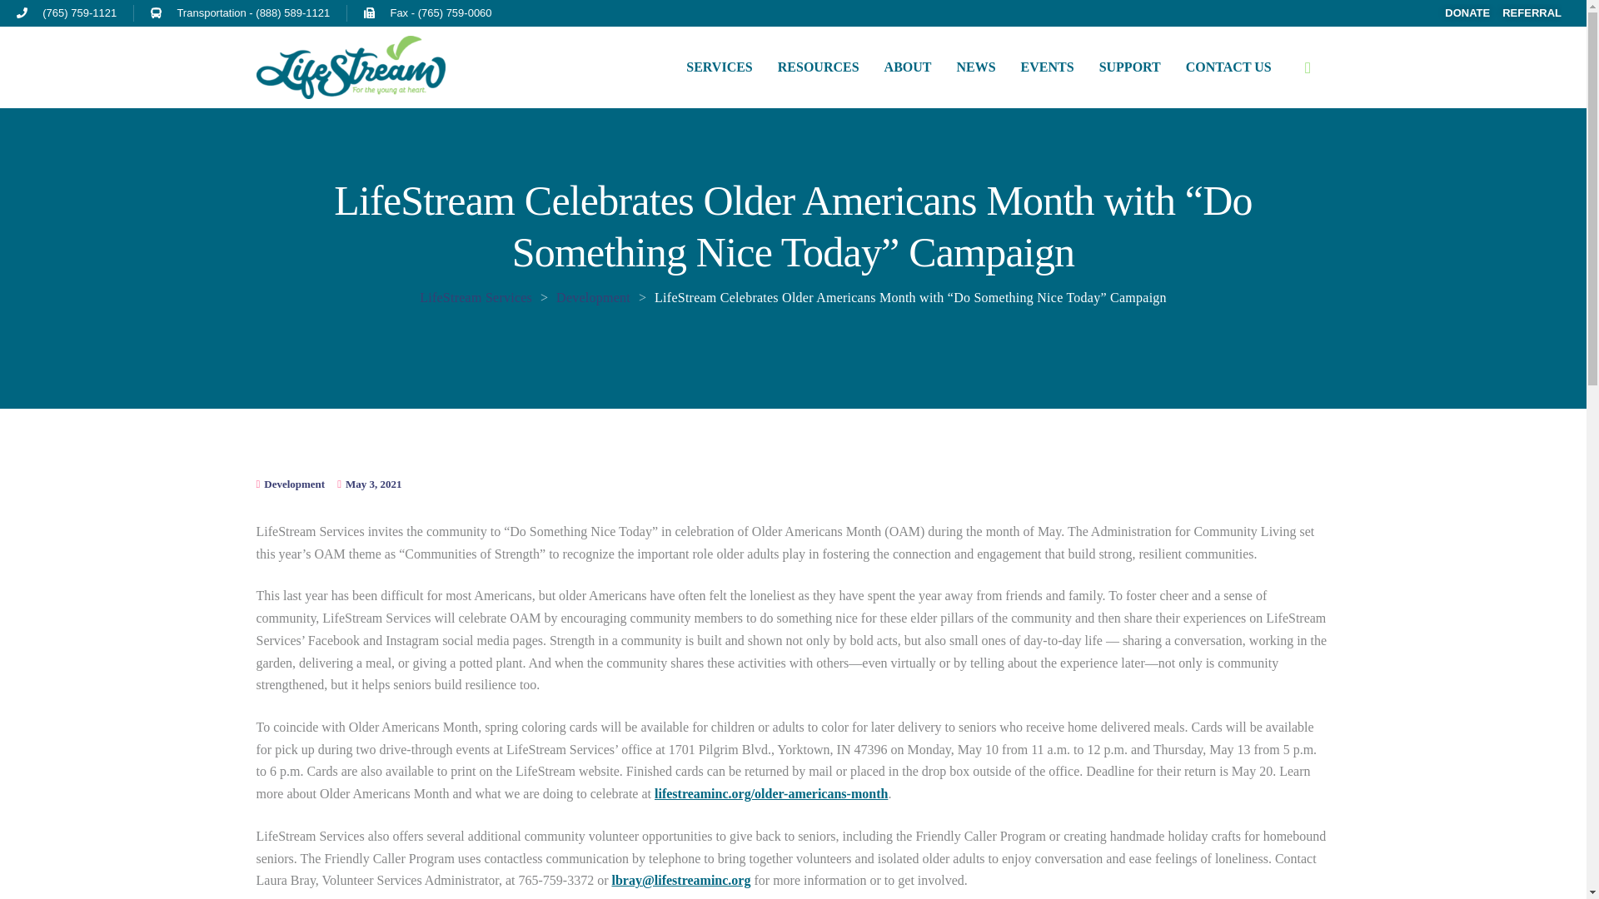  Describe the element at coordinates (1461, 13) in the screenshot. I see `DONATE` at that location.